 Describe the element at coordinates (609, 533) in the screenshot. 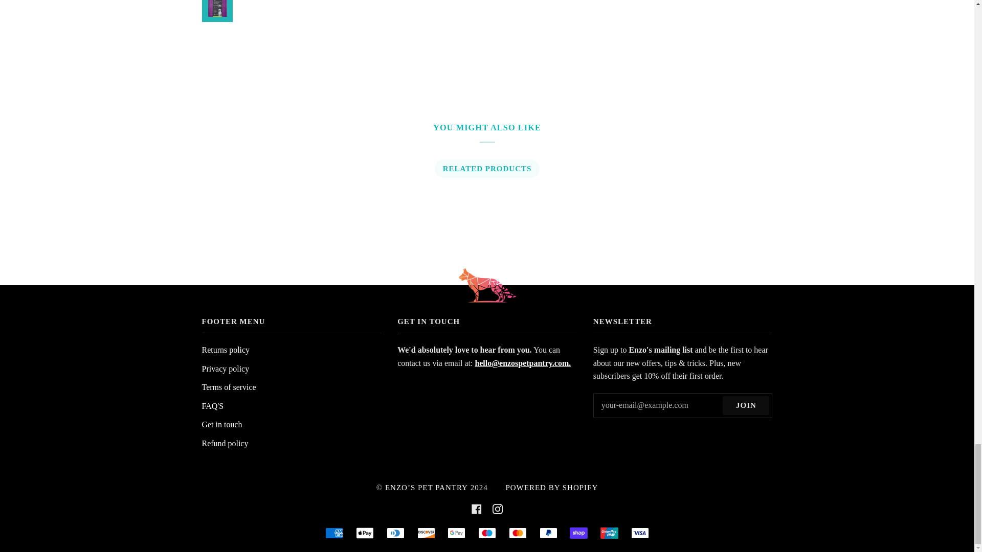

I see `UNION PAY` at that location.